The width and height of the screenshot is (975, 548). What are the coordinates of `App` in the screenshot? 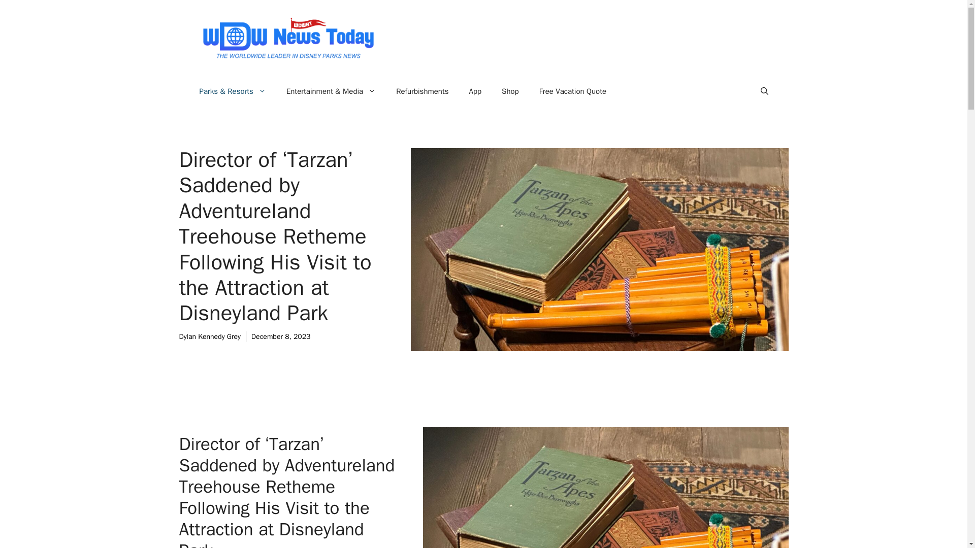 It's located at (475, 91).